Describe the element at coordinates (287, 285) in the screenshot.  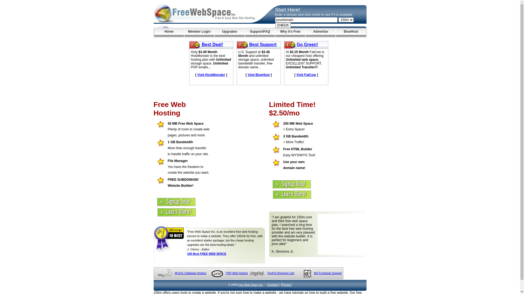
I see `Privacy` at that location.